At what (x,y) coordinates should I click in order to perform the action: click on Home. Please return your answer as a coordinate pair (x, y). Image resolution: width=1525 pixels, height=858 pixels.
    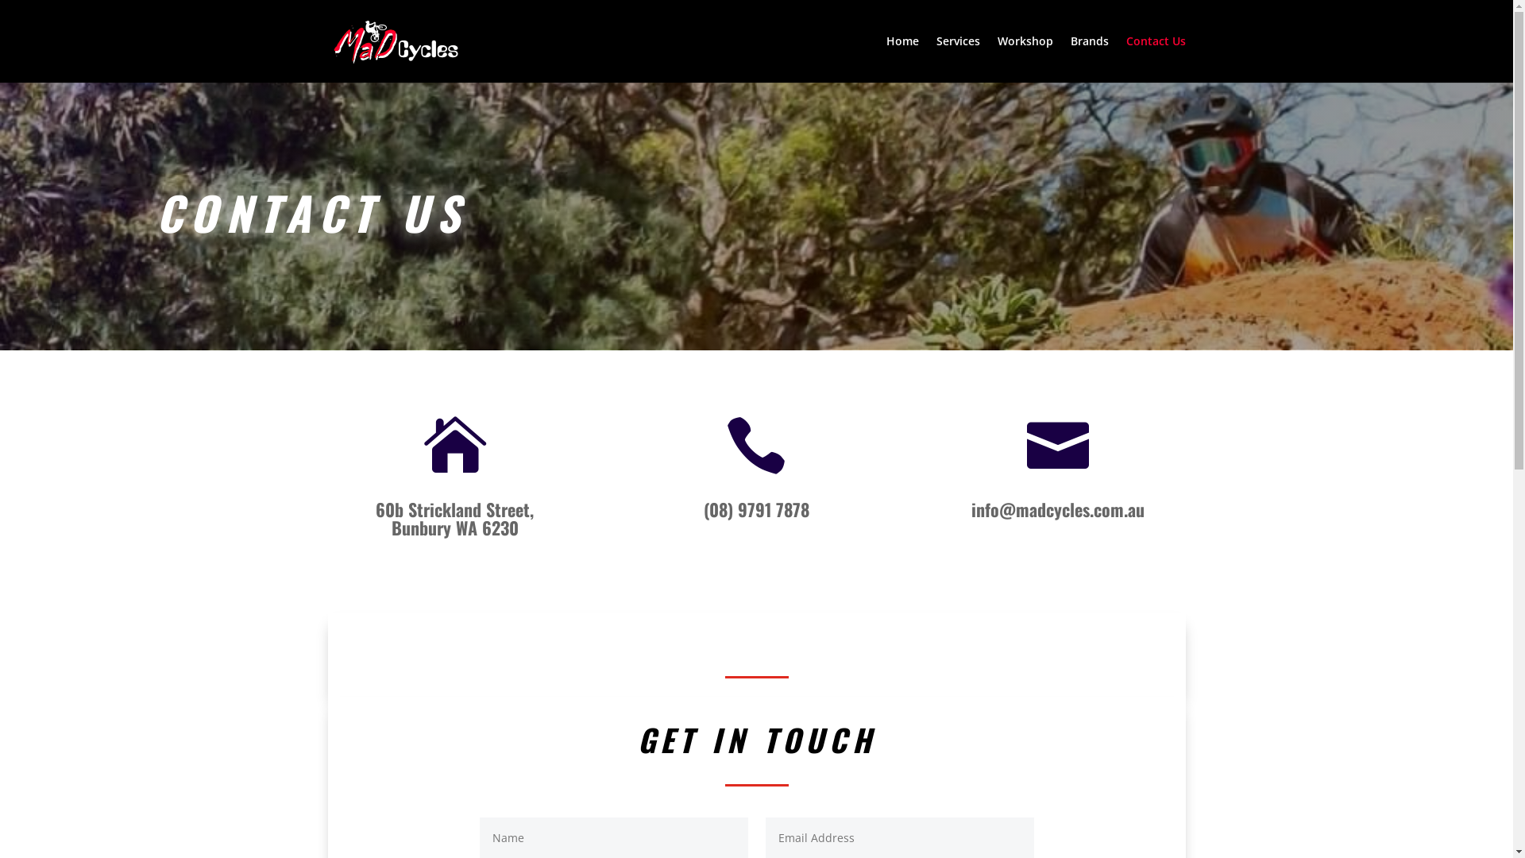
    Looking at the image, I should click on (902, 59).